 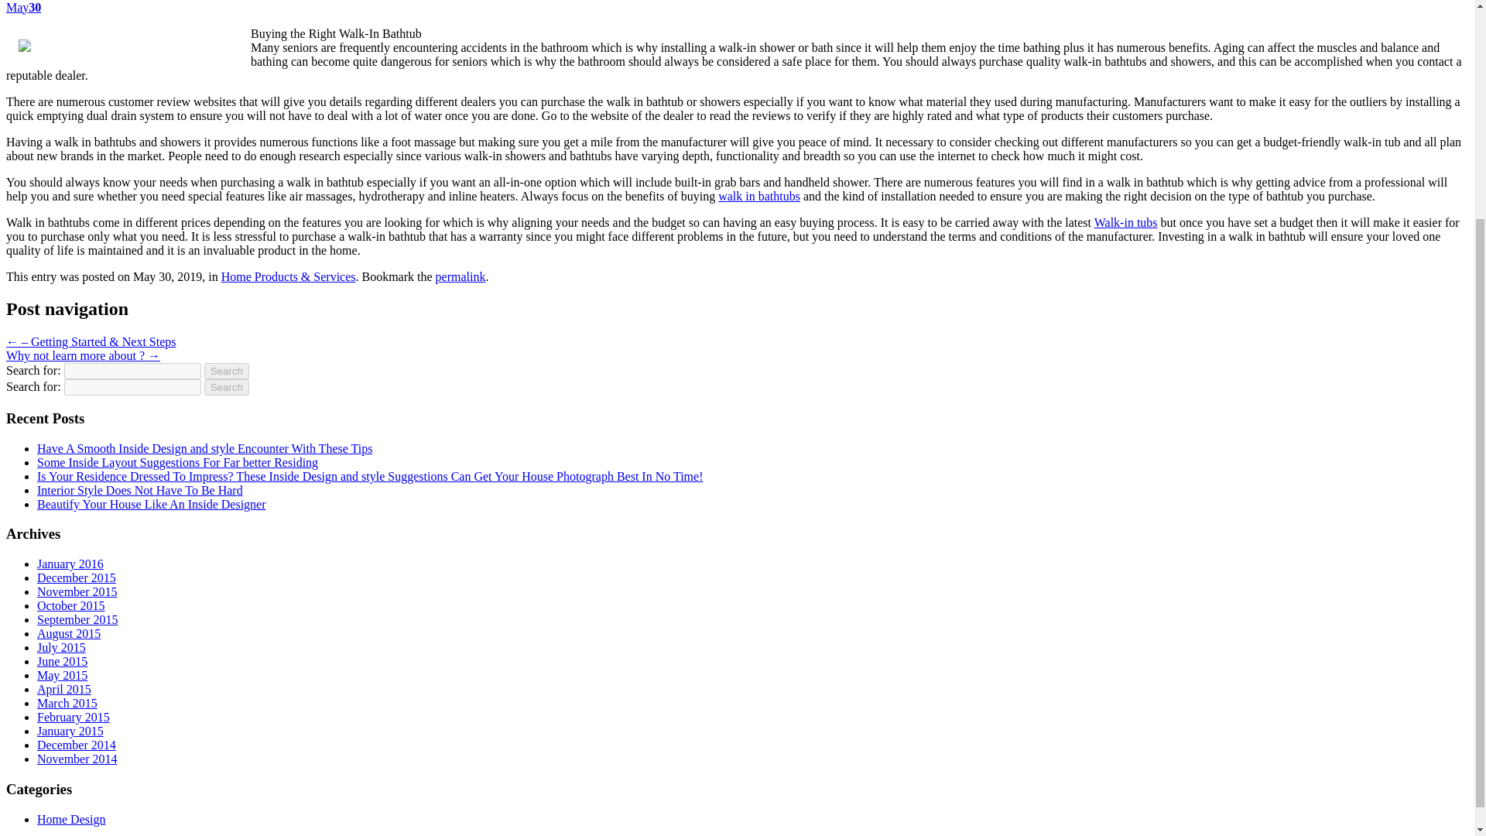 What do you see at coordinates (77, 591) in the screenshot?
I see `November 2015` at bounding box center [77, 591].